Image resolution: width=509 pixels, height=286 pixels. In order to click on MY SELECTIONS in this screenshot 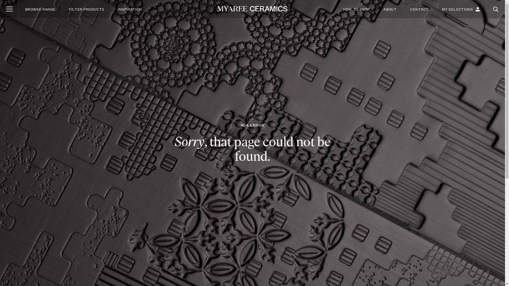, I will do `click(461, 9)`.